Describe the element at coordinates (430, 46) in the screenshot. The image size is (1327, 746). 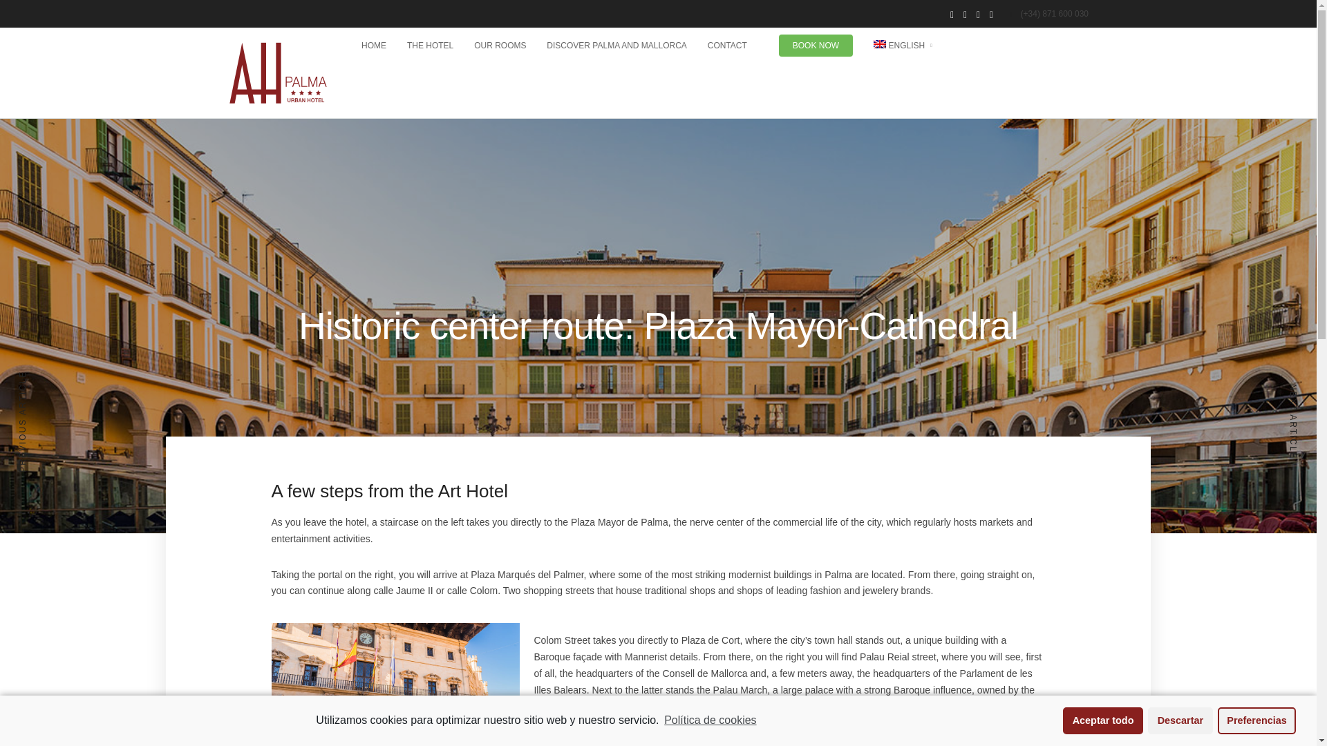
I see `THE HOTEL` at that location.